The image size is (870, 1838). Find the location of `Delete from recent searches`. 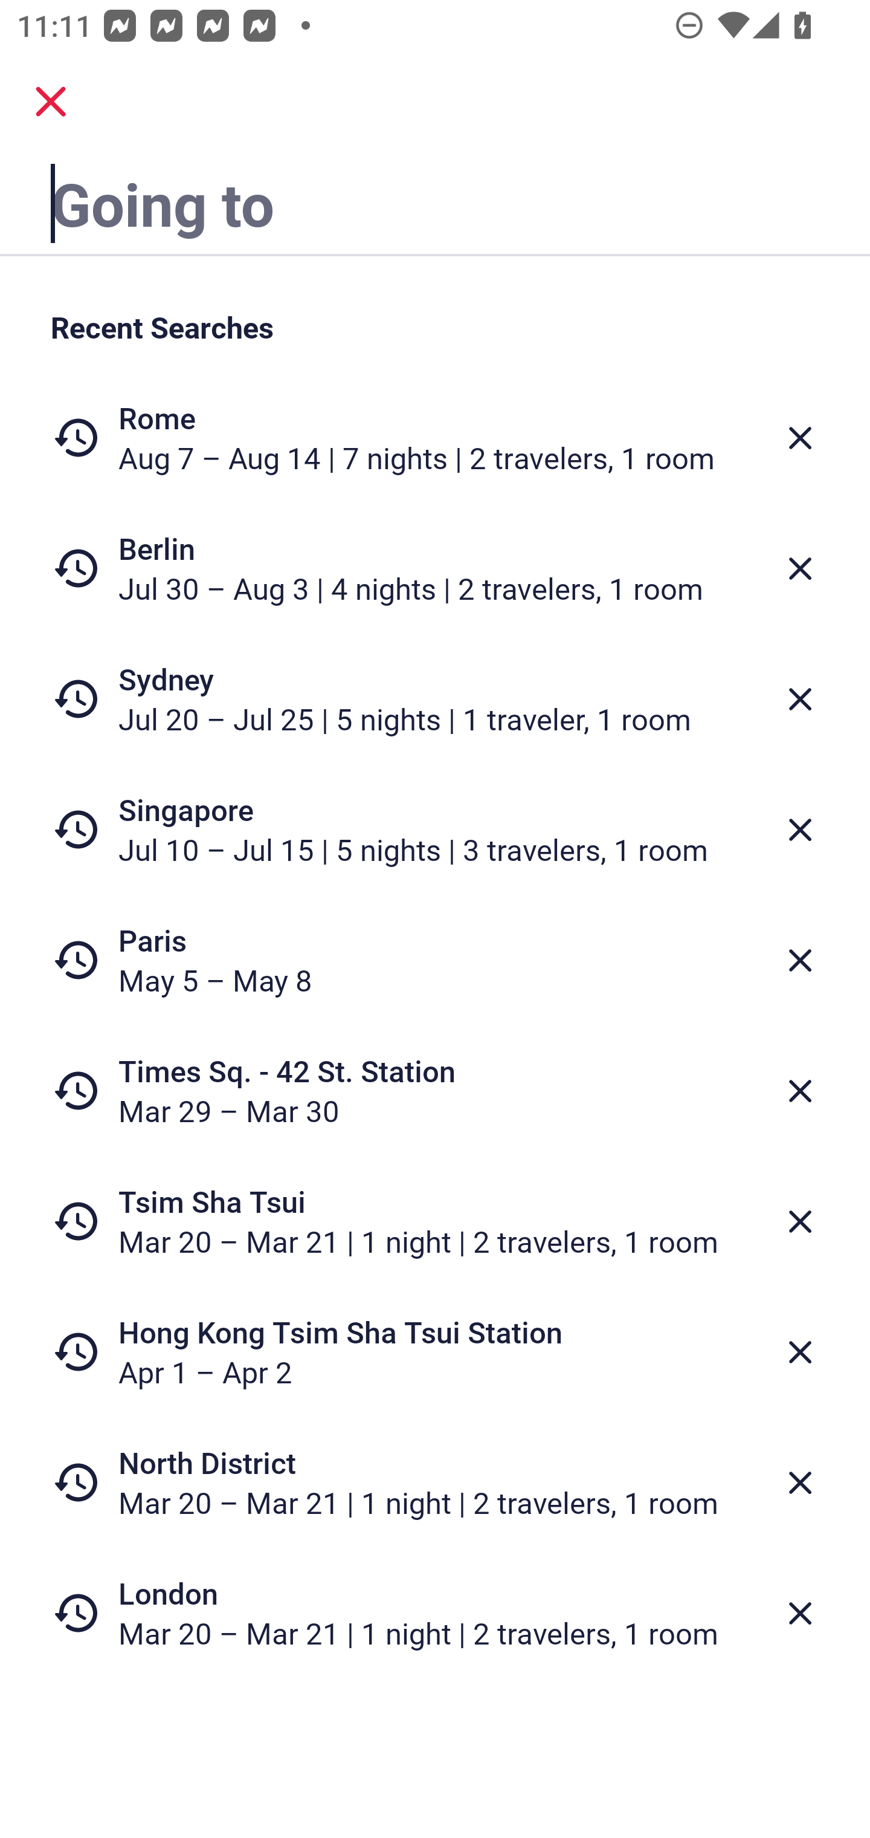

Delete from recent searches is located at coordinates (800, 438).